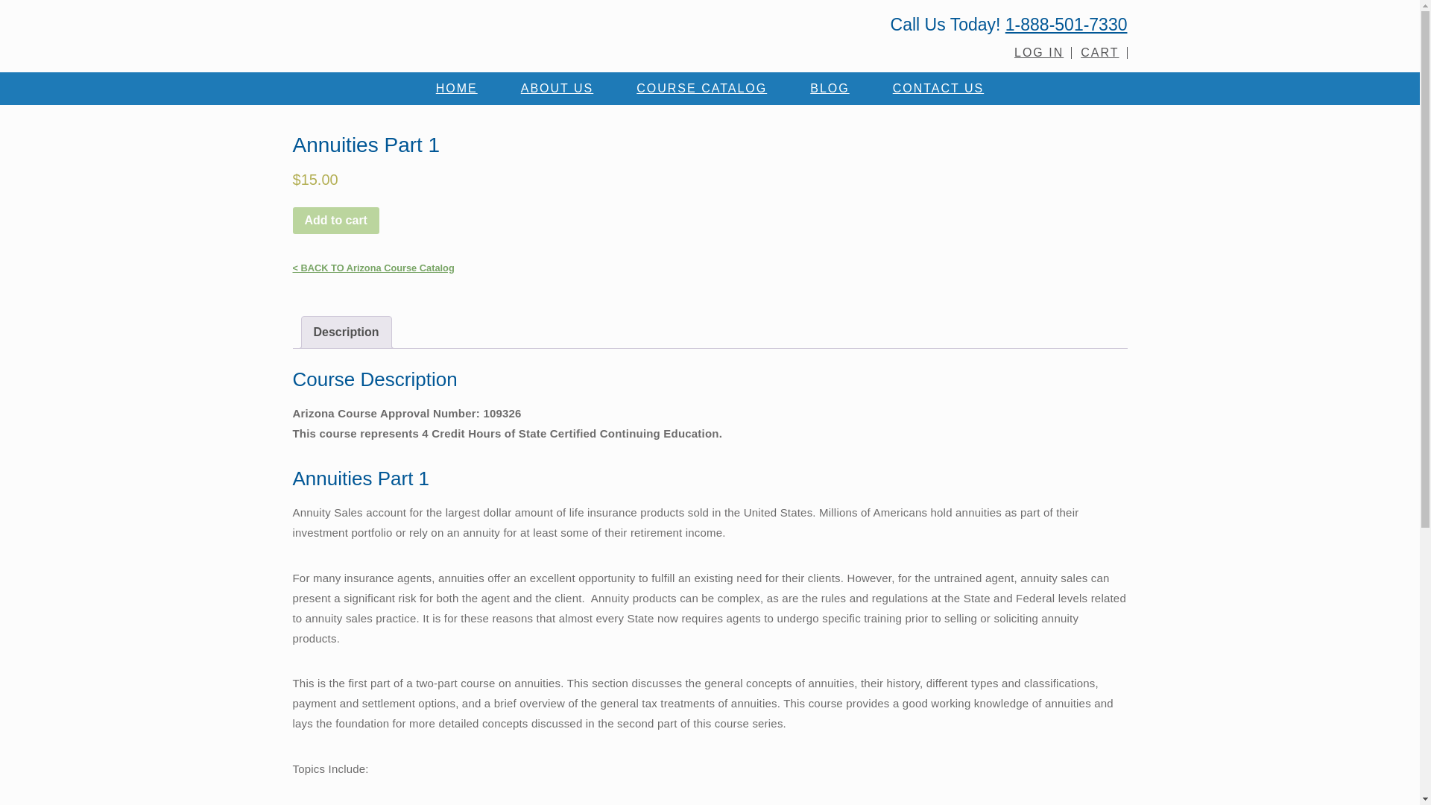 This screenshot has height=805, width=1431. I want to click on ABOUT US, so click(557, 89).